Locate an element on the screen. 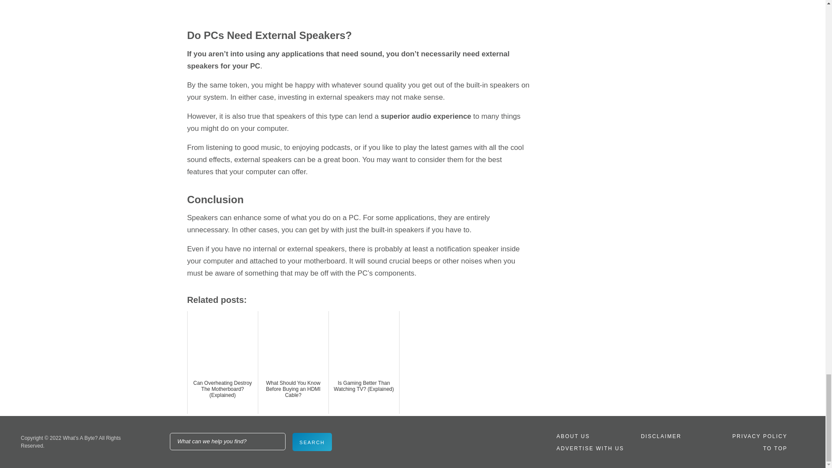 This screenshot has height=468, width=832. Search is located at coordinates (312, 442).